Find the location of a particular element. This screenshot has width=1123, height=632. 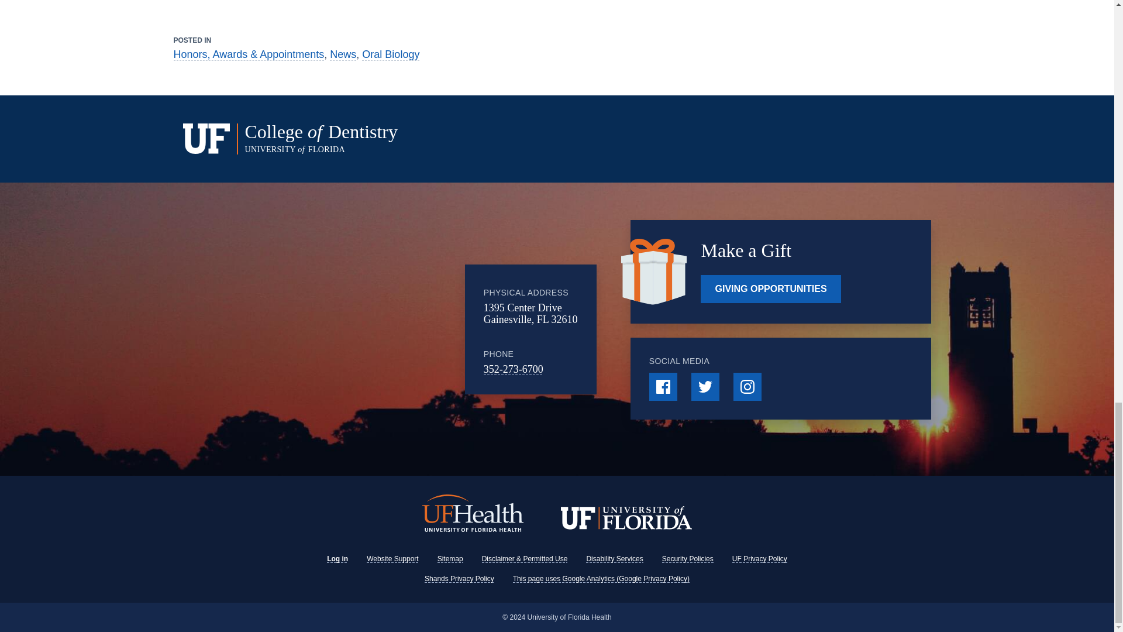

Website Support is located at coordinates (393, 559).